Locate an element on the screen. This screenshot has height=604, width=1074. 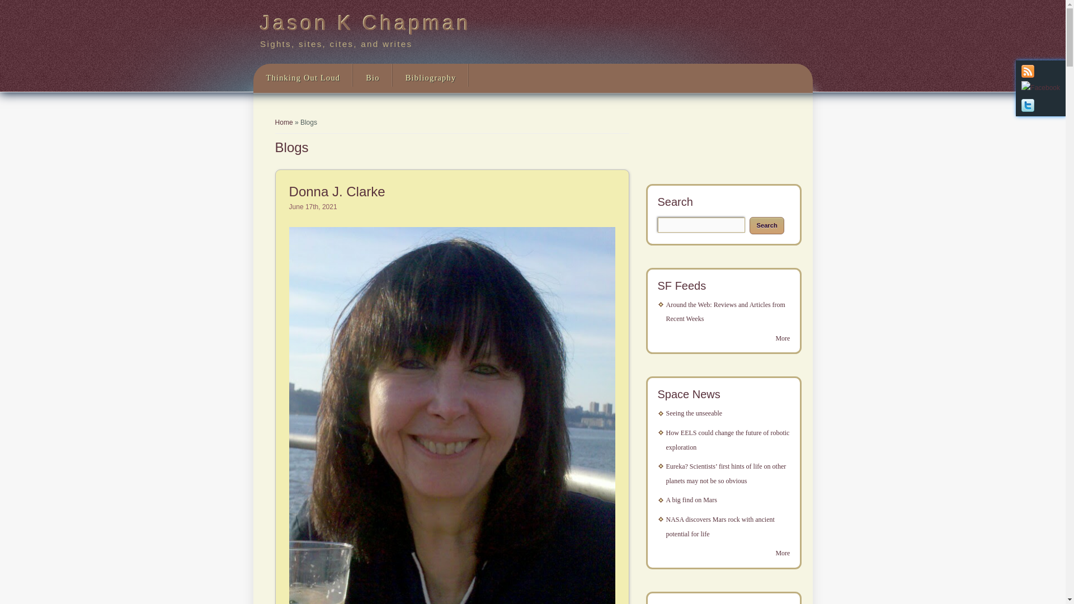
Bio Matter is located at coordinates (373, 78).